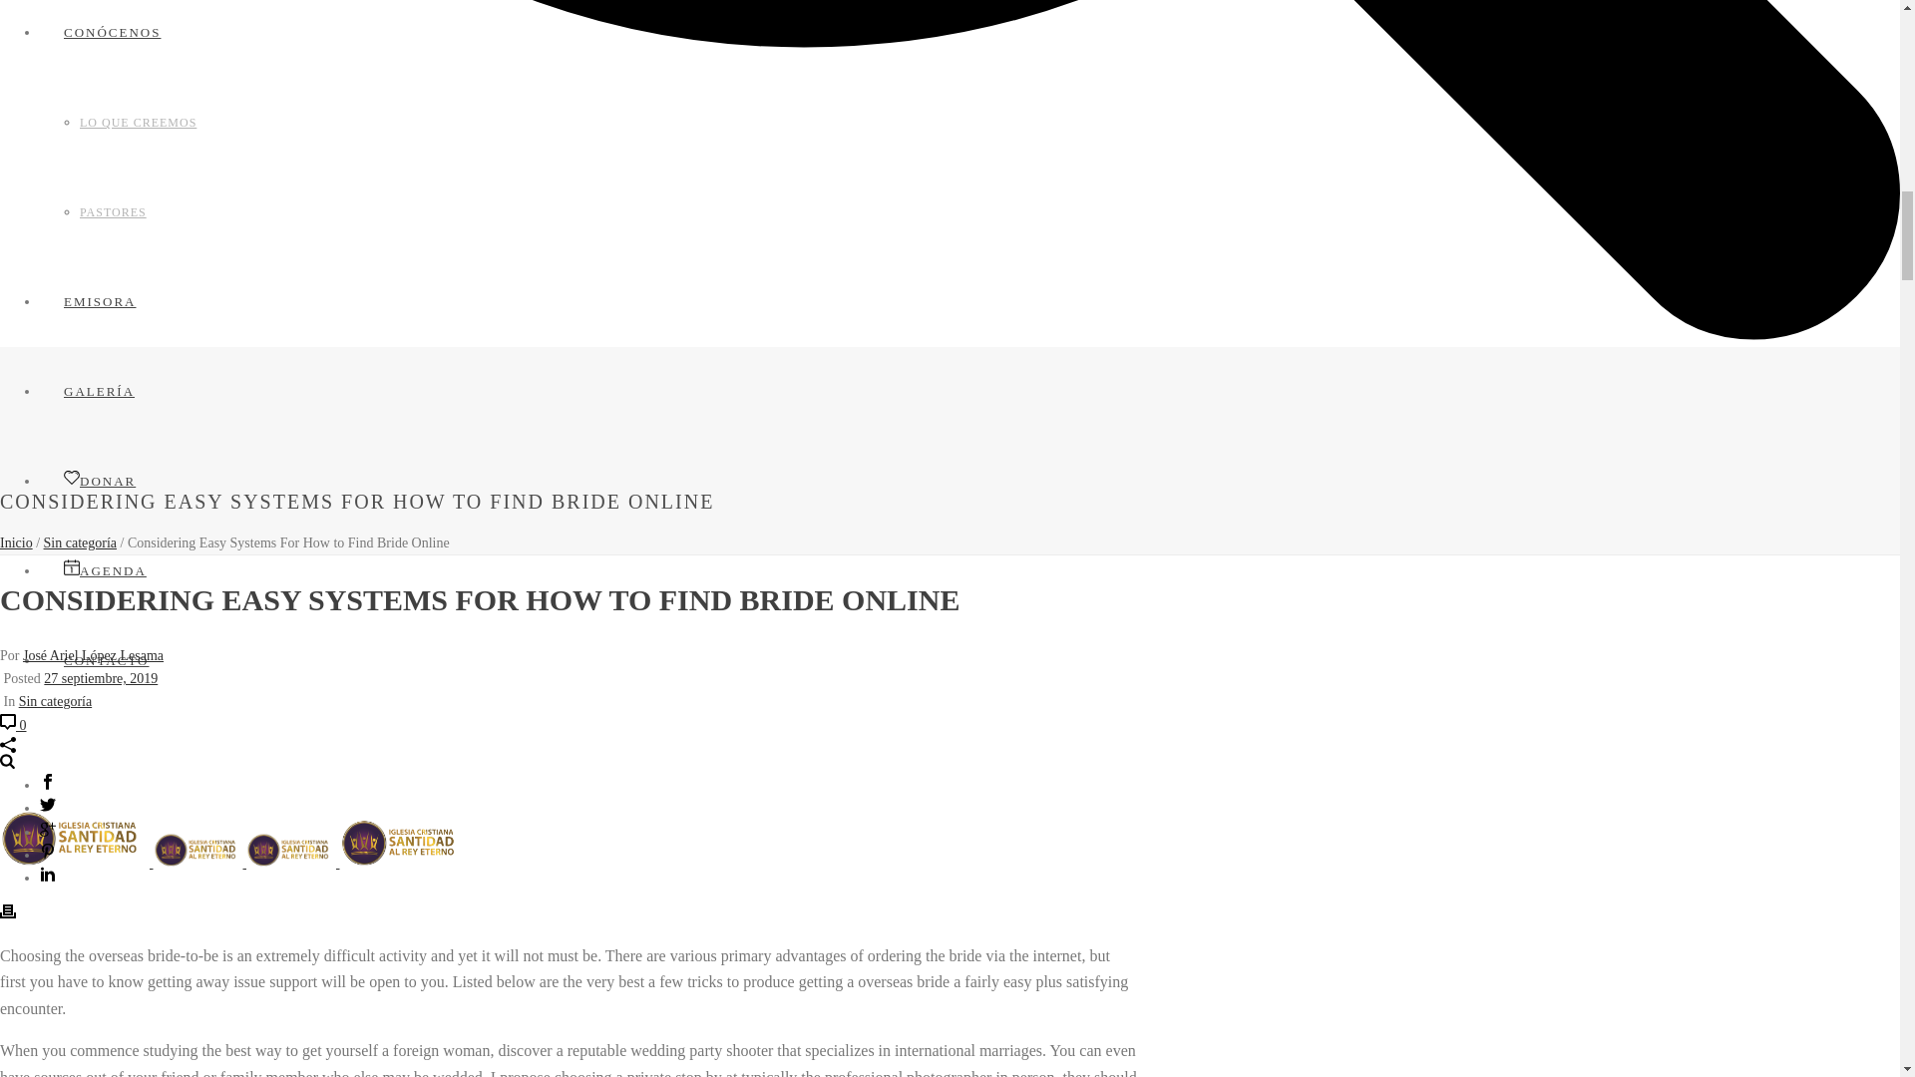 The height and width of the screenshot is (1077, 1915). Describe the element at coordinates (114, 212) in the screenshot. I see `PASTORES` at that location.